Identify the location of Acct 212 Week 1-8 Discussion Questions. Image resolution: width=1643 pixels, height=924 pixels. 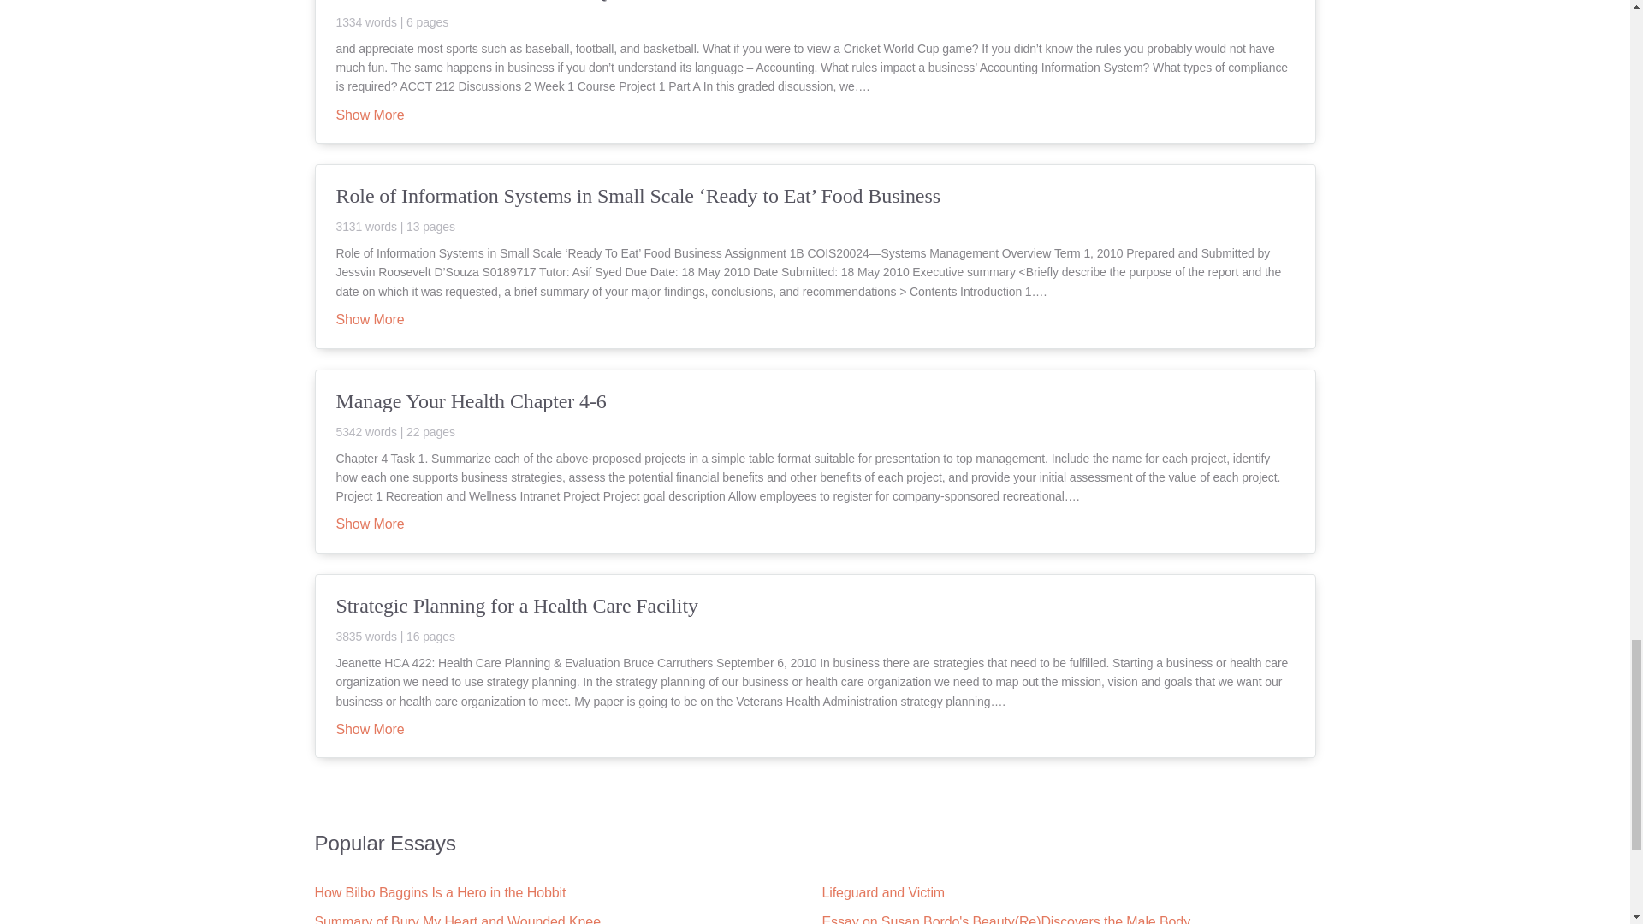
(815, 14).